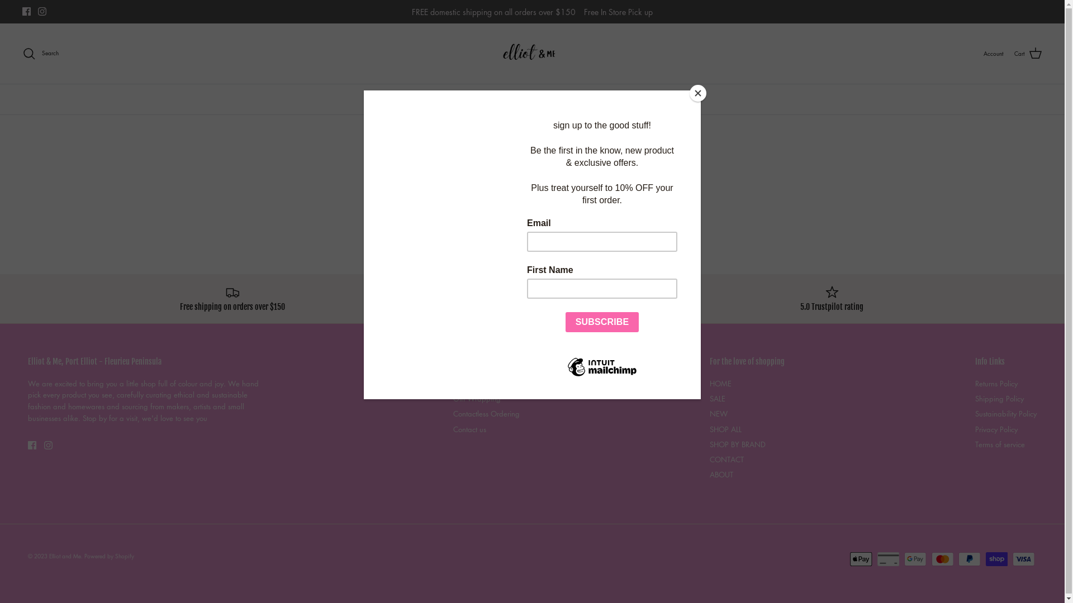 This screenshot has height=603, width=1073. I want to click on CONTACT, so click(727, 459).